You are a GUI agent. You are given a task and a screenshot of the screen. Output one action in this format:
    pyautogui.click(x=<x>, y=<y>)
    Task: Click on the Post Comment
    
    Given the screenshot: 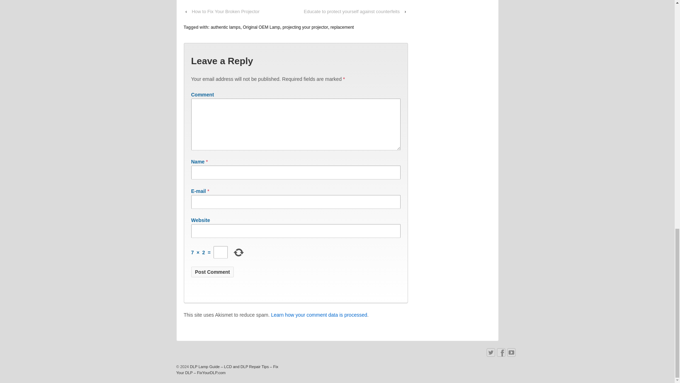 What is the action you would take?
    pyautogui.click(x=212, y=272)
    